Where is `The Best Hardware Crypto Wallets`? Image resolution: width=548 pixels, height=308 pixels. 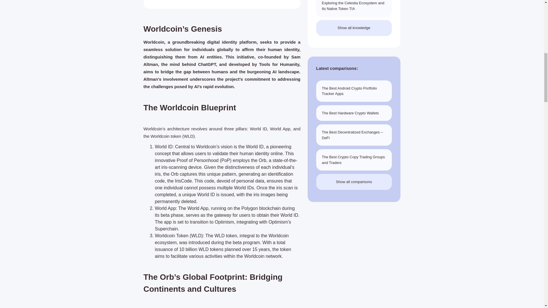
The Best Hardware Crypto Wallets is located at coordinates (354, 113).